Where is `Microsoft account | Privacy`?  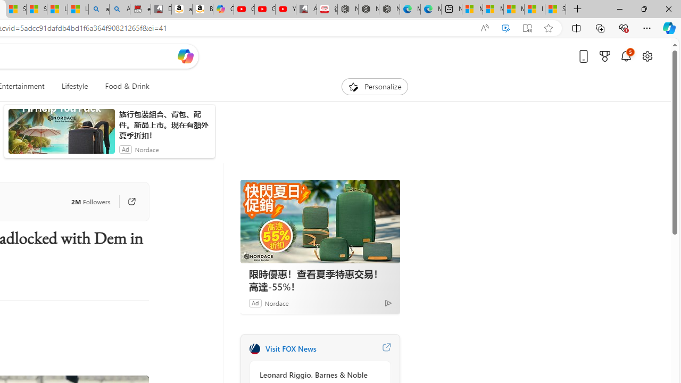
Microsoft account | Privacy is located at coordinates (493, 10).